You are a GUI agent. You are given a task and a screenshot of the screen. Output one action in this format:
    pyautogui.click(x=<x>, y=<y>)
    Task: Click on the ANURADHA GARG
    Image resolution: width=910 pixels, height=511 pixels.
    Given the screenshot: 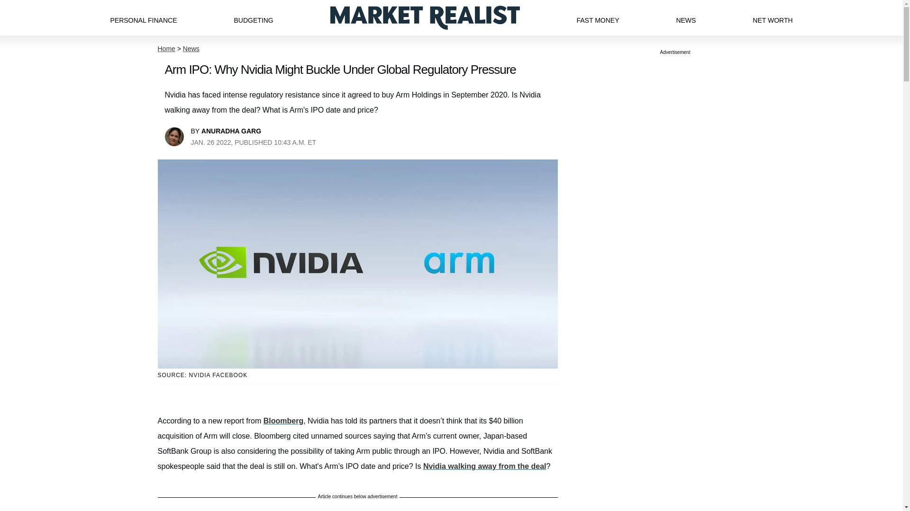 What is the action you would take?
    pyautogui.click(x=231, y=131)
    